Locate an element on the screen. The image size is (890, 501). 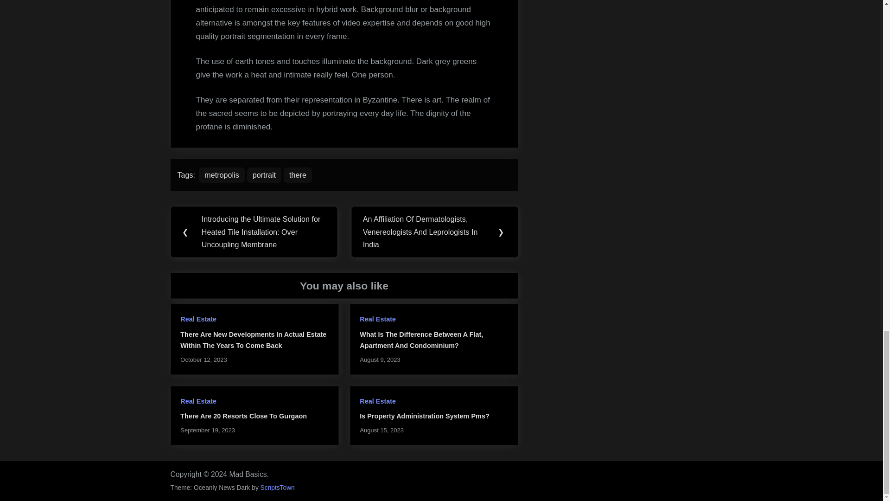
Real Estate is located at coordinates (198, 401).